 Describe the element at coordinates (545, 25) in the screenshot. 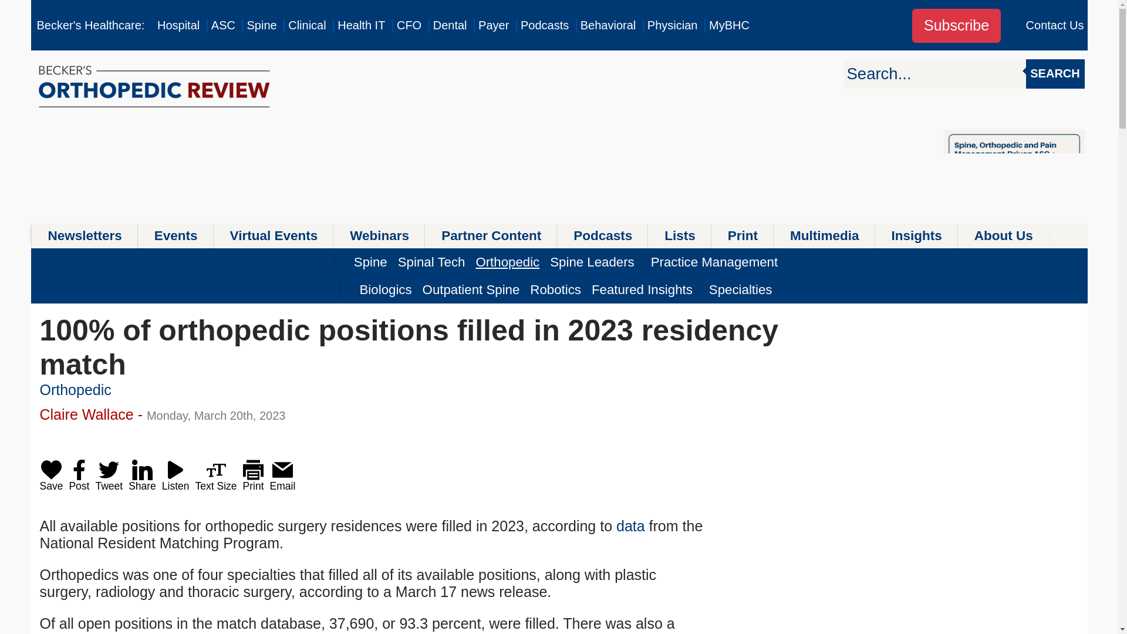

I see `Becker's Podcasts` at that location.